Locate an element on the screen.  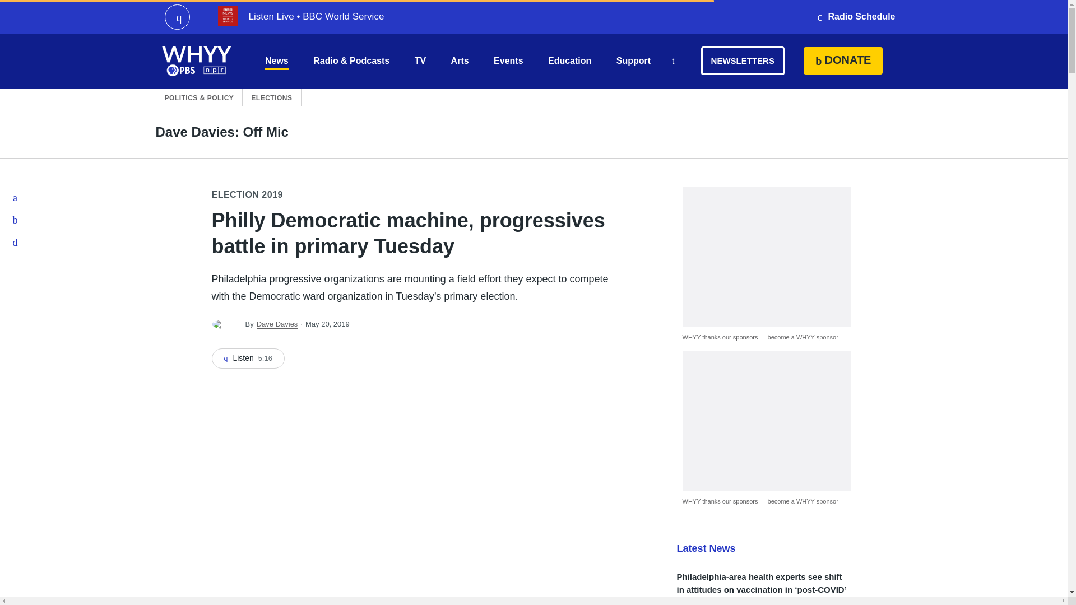
WHYY is located at coordinates (197, 61).